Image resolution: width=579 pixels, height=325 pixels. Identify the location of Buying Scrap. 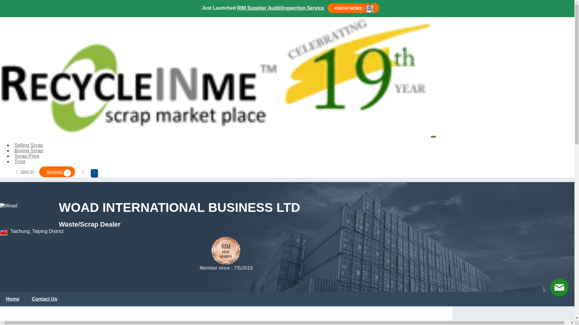
(29, 150).